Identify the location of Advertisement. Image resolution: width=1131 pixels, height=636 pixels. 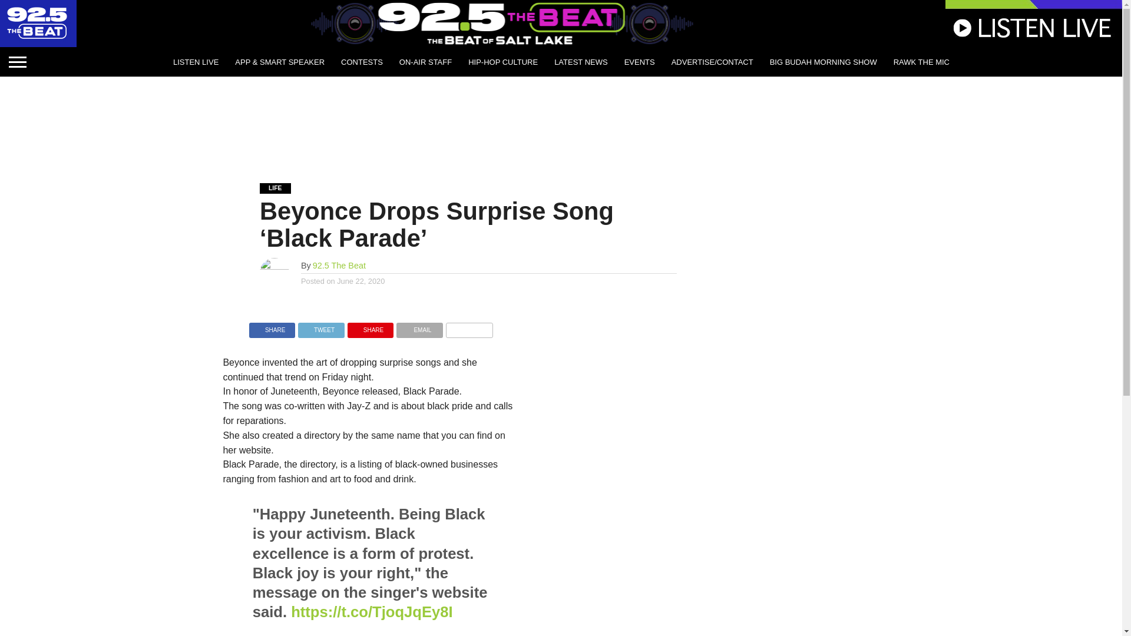
(560, 121).